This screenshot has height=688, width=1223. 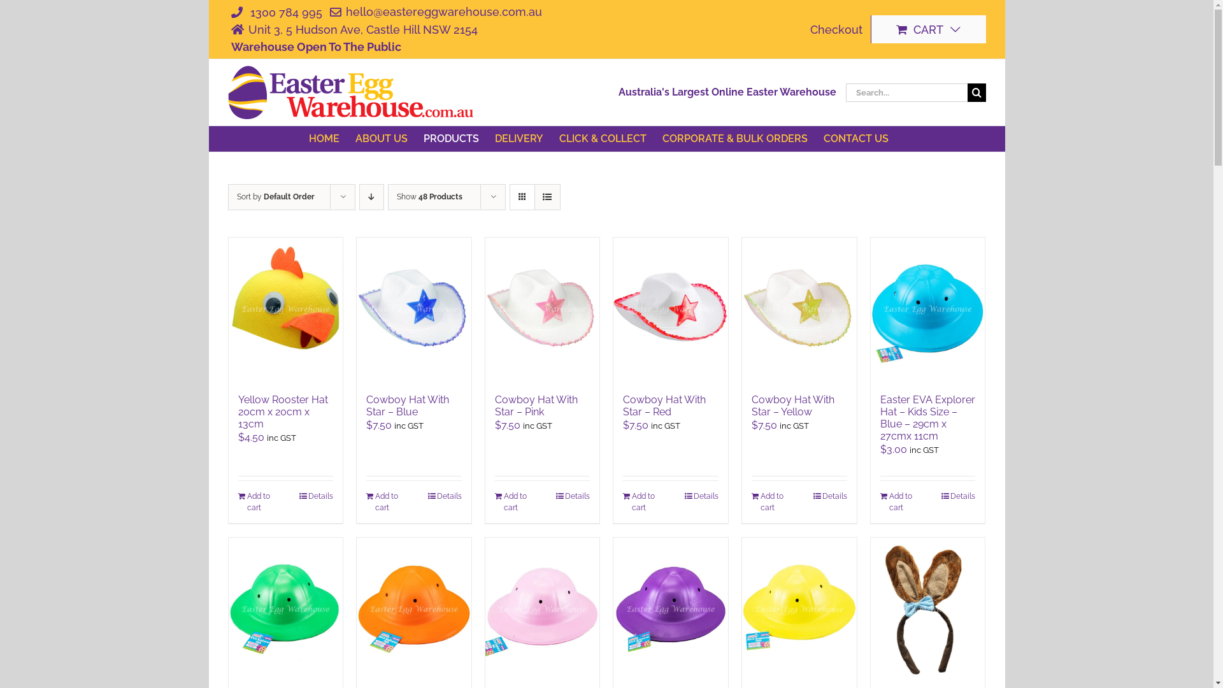 What do you see at coordinates (519, 139) in the screenshot?
I see `DELIVERY` at bounding box center [519, 139].